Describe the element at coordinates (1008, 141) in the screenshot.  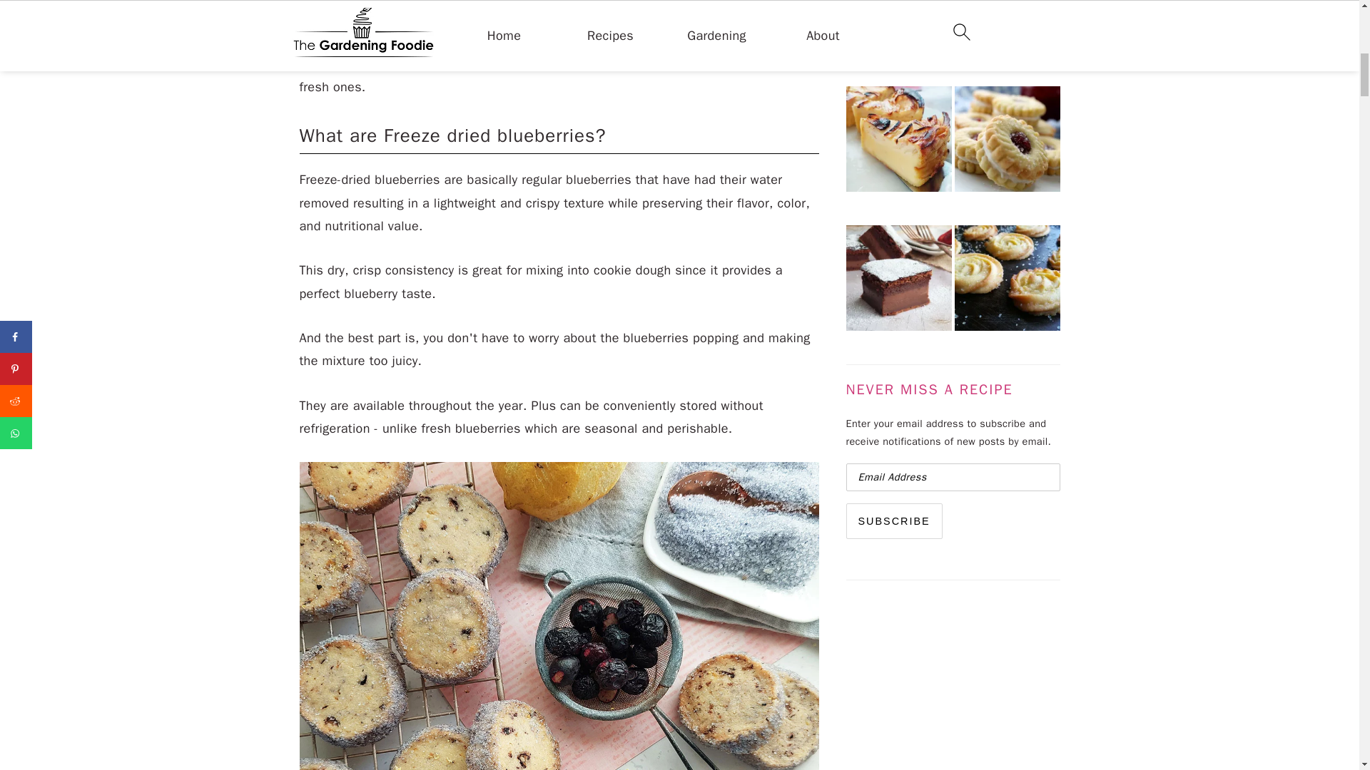
I see `Strawberry Butter Cookies` at that location.